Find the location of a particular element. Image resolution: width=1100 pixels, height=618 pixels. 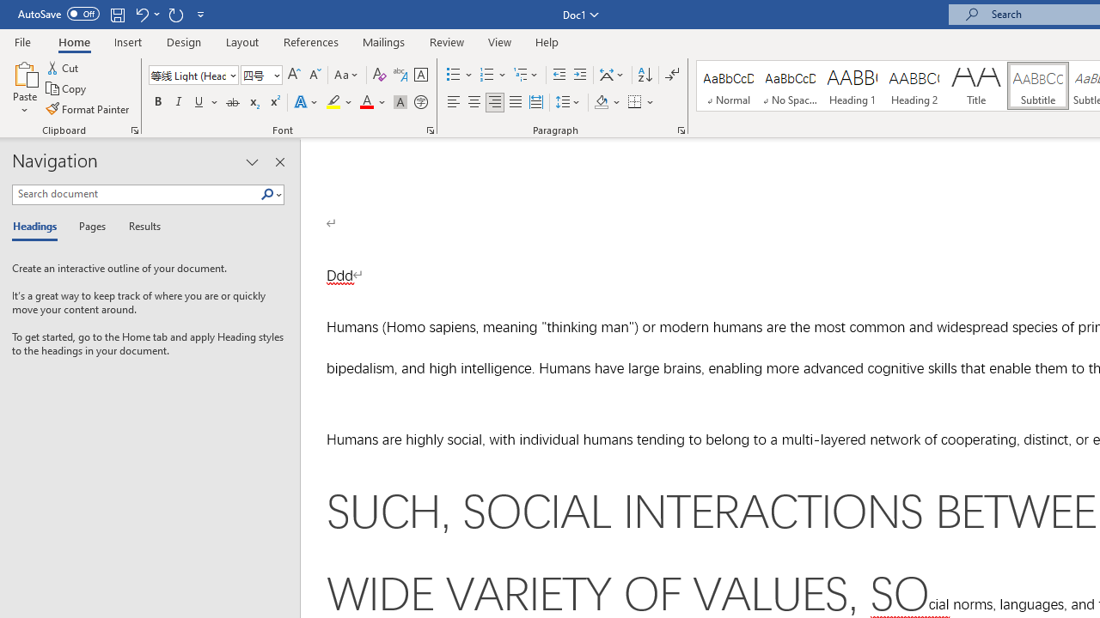

Heading 2 is located at coordinates (914, 86).